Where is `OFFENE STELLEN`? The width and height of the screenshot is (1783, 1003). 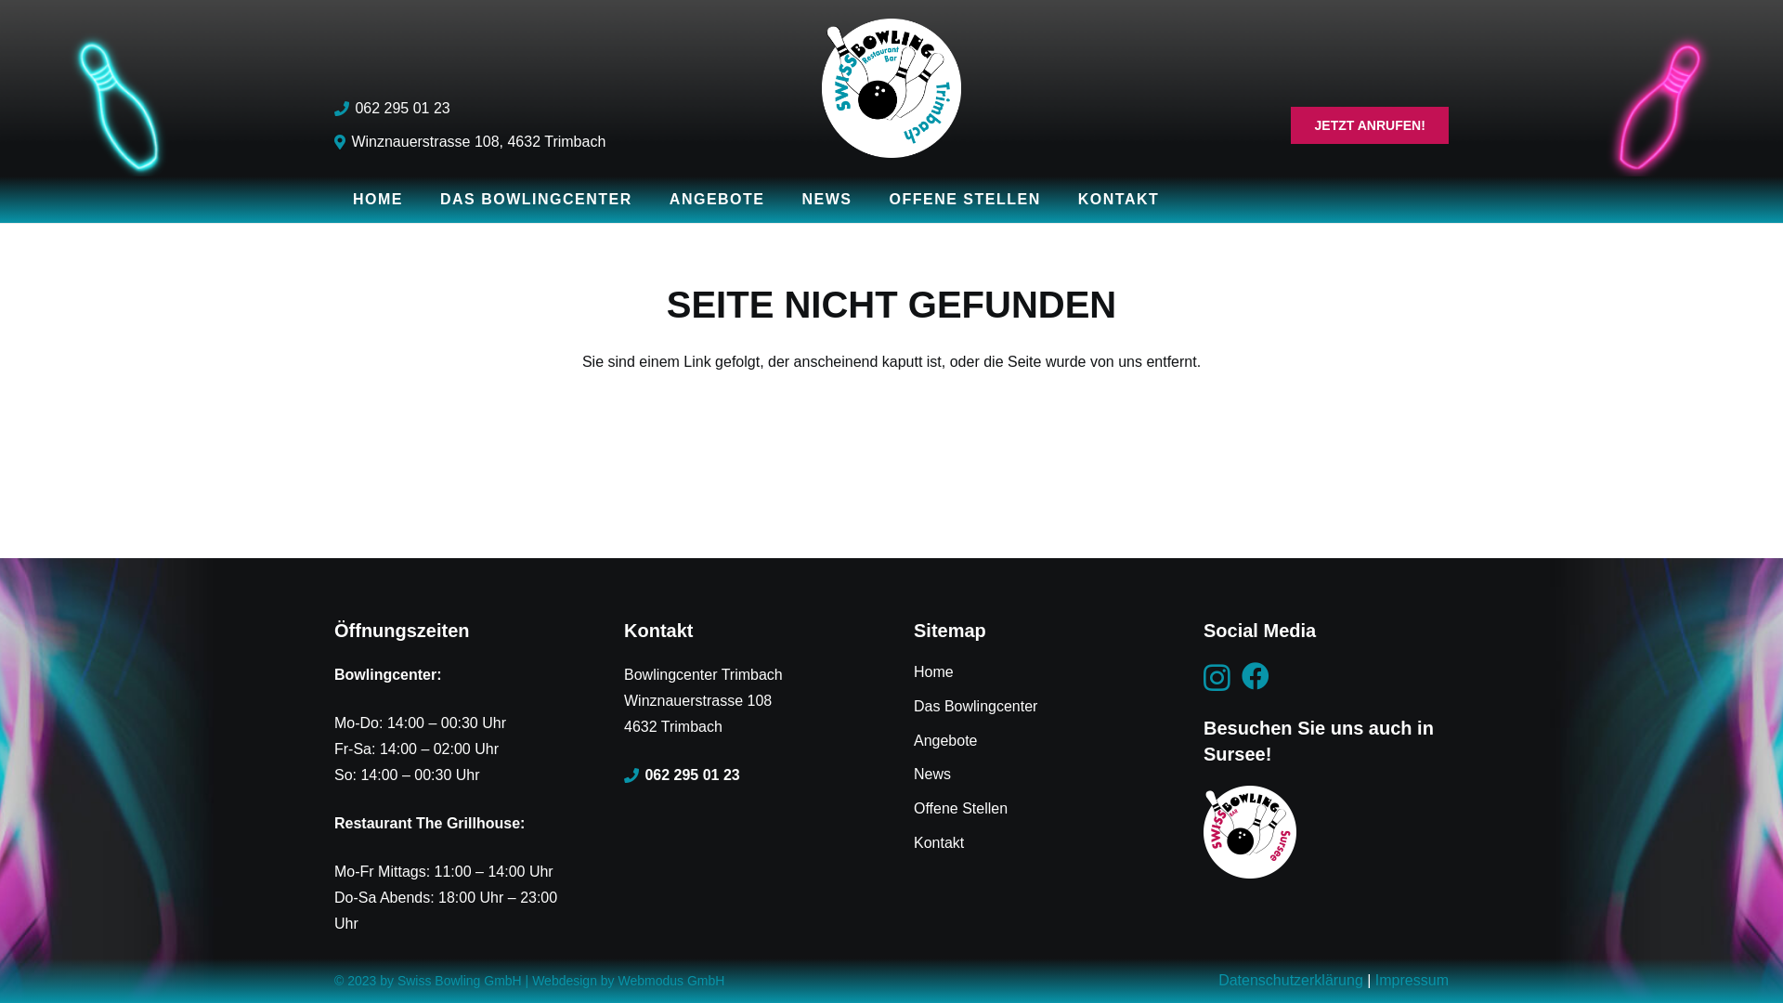
OFFENE STELLEN is located at coordinates (966, 200).